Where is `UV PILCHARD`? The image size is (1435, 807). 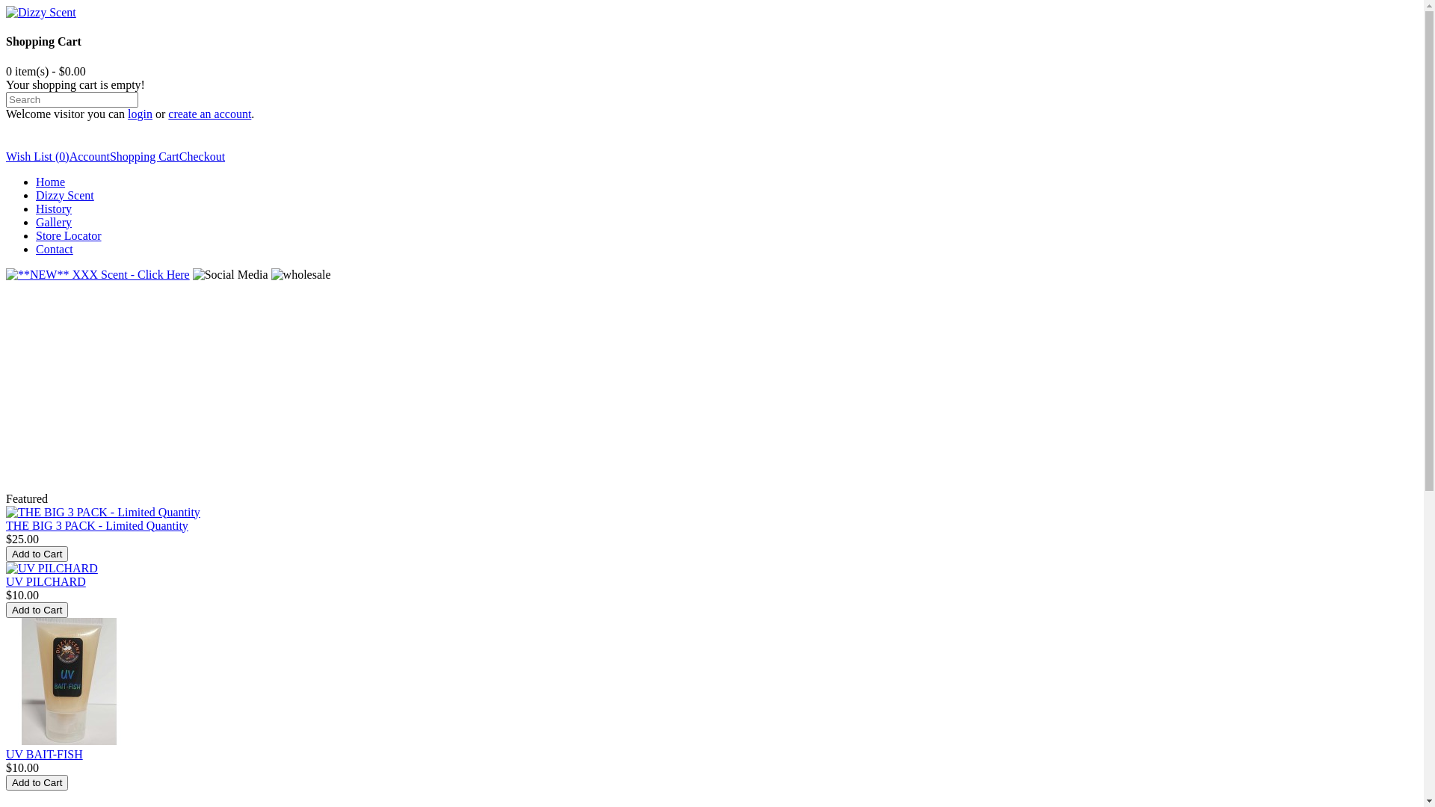 UV PILCHARD is located at coordinates (46, 581).